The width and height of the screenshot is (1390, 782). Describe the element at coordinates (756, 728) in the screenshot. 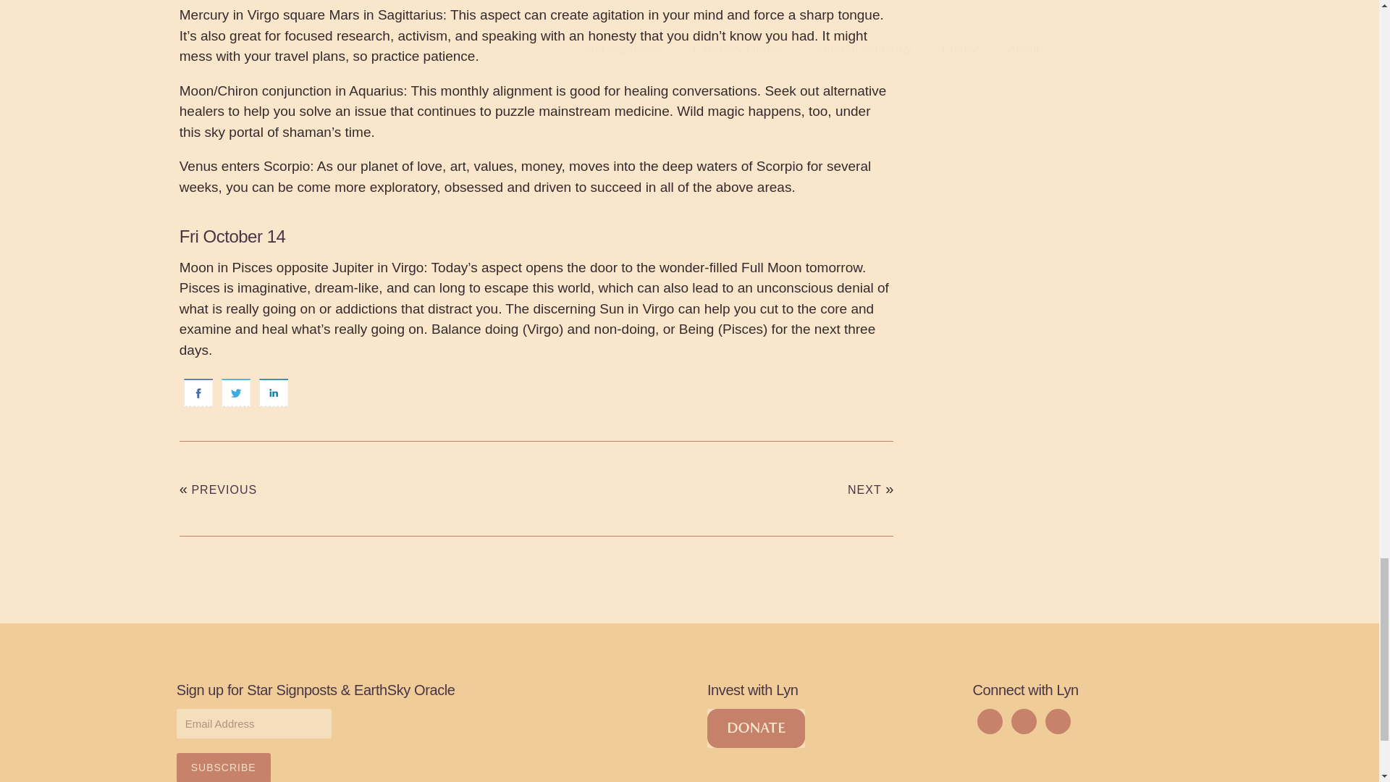

I see `PayPal - The safer, easier way to pay online!` at that location.